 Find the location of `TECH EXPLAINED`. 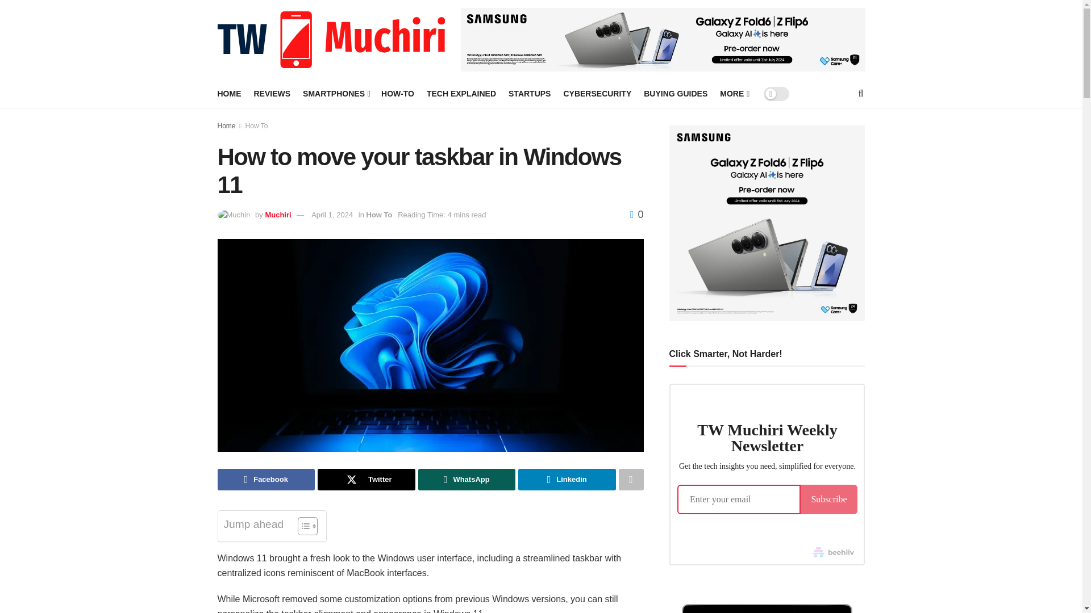

TECH EXPLAINED is located at coordinates (461, 94).